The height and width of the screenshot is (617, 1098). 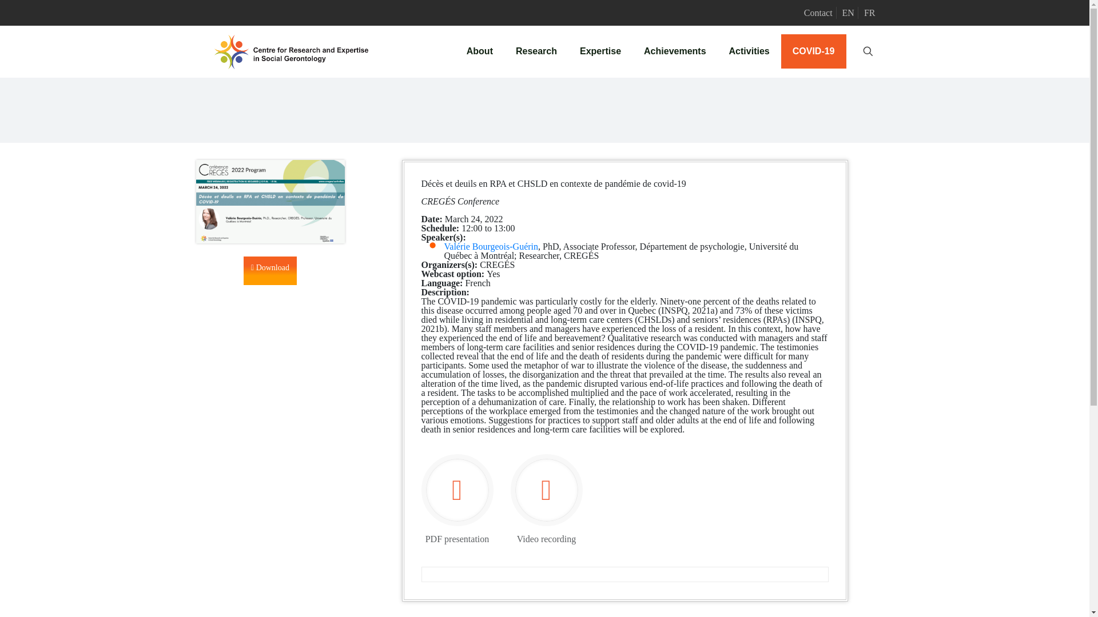 I want to click on COVID-19, so click(x=813, y=51).